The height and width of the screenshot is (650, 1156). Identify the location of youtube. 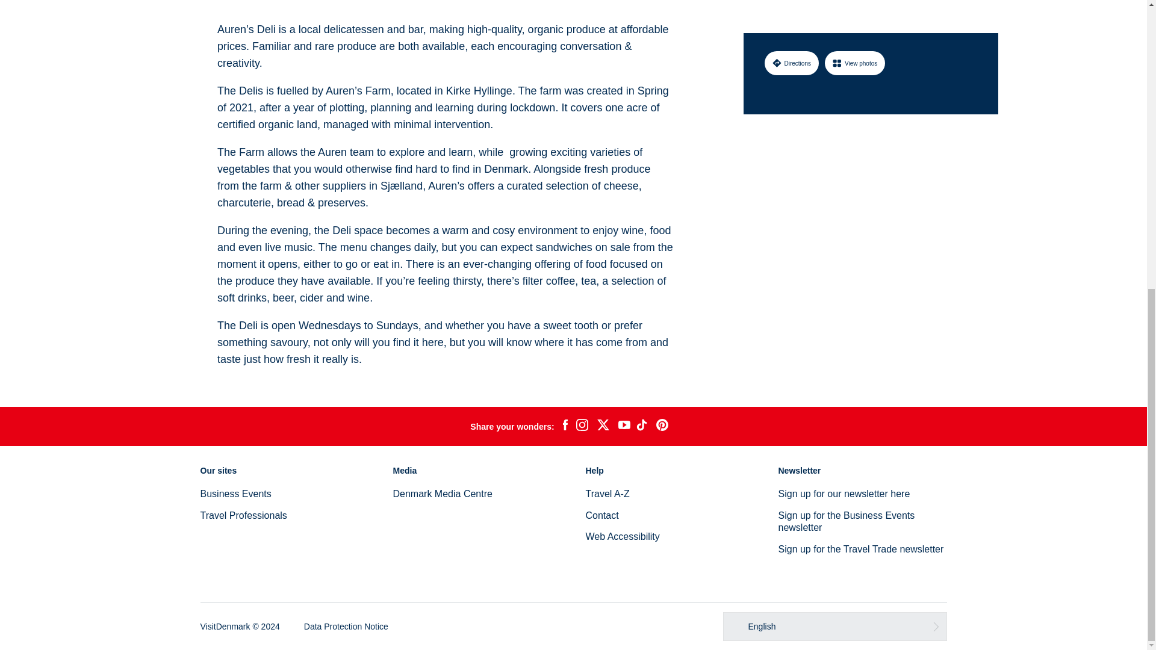
(624, 426).